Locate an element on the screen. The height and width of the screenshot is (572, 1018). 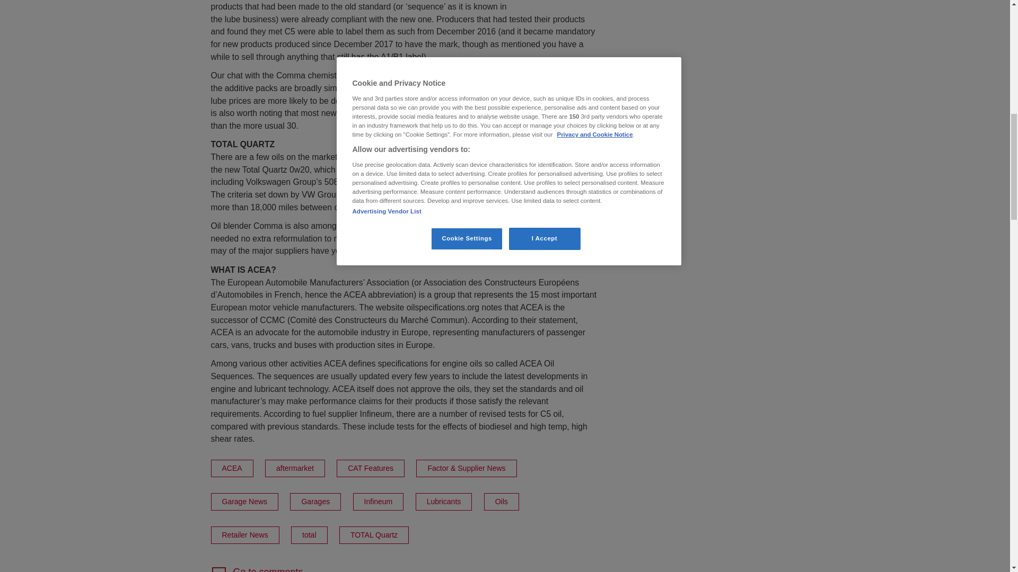
linke with comments is located at coordinates (232, 468).